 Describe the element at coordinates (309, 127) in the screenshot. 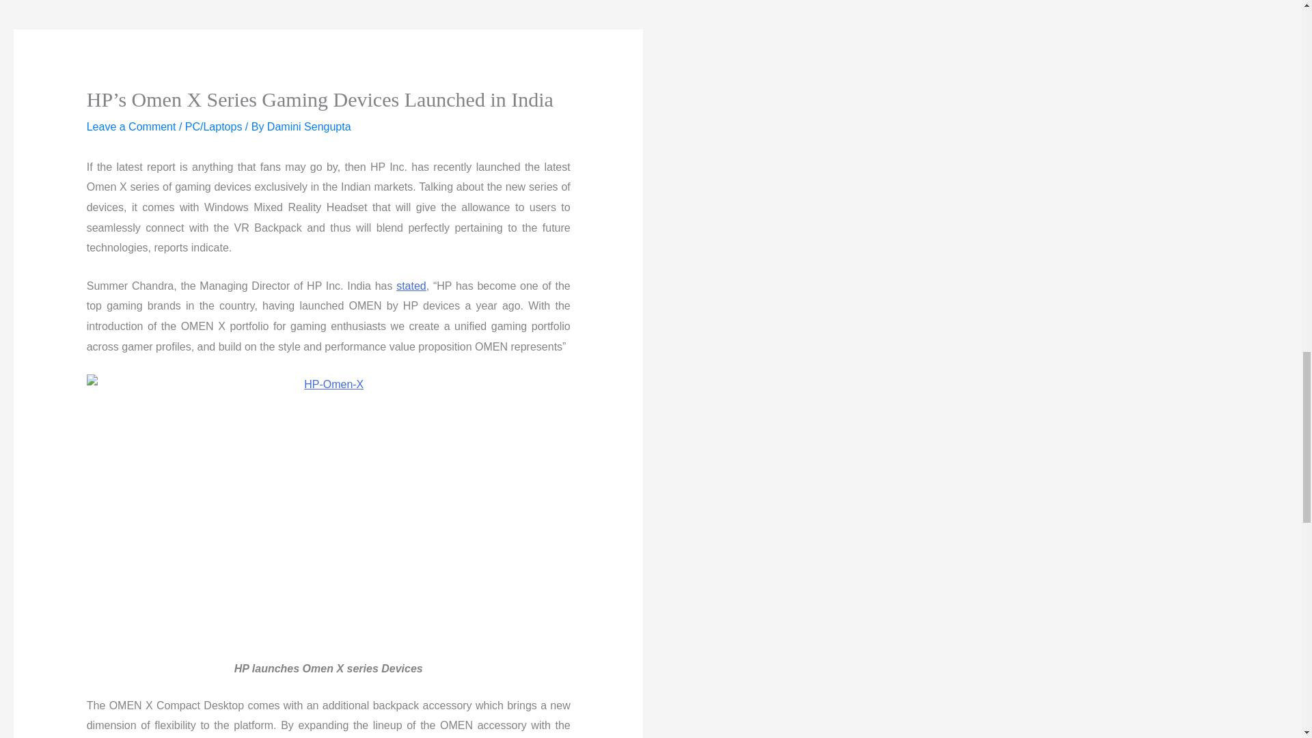

I see `View all posts by Damini Sengupta` at that location.